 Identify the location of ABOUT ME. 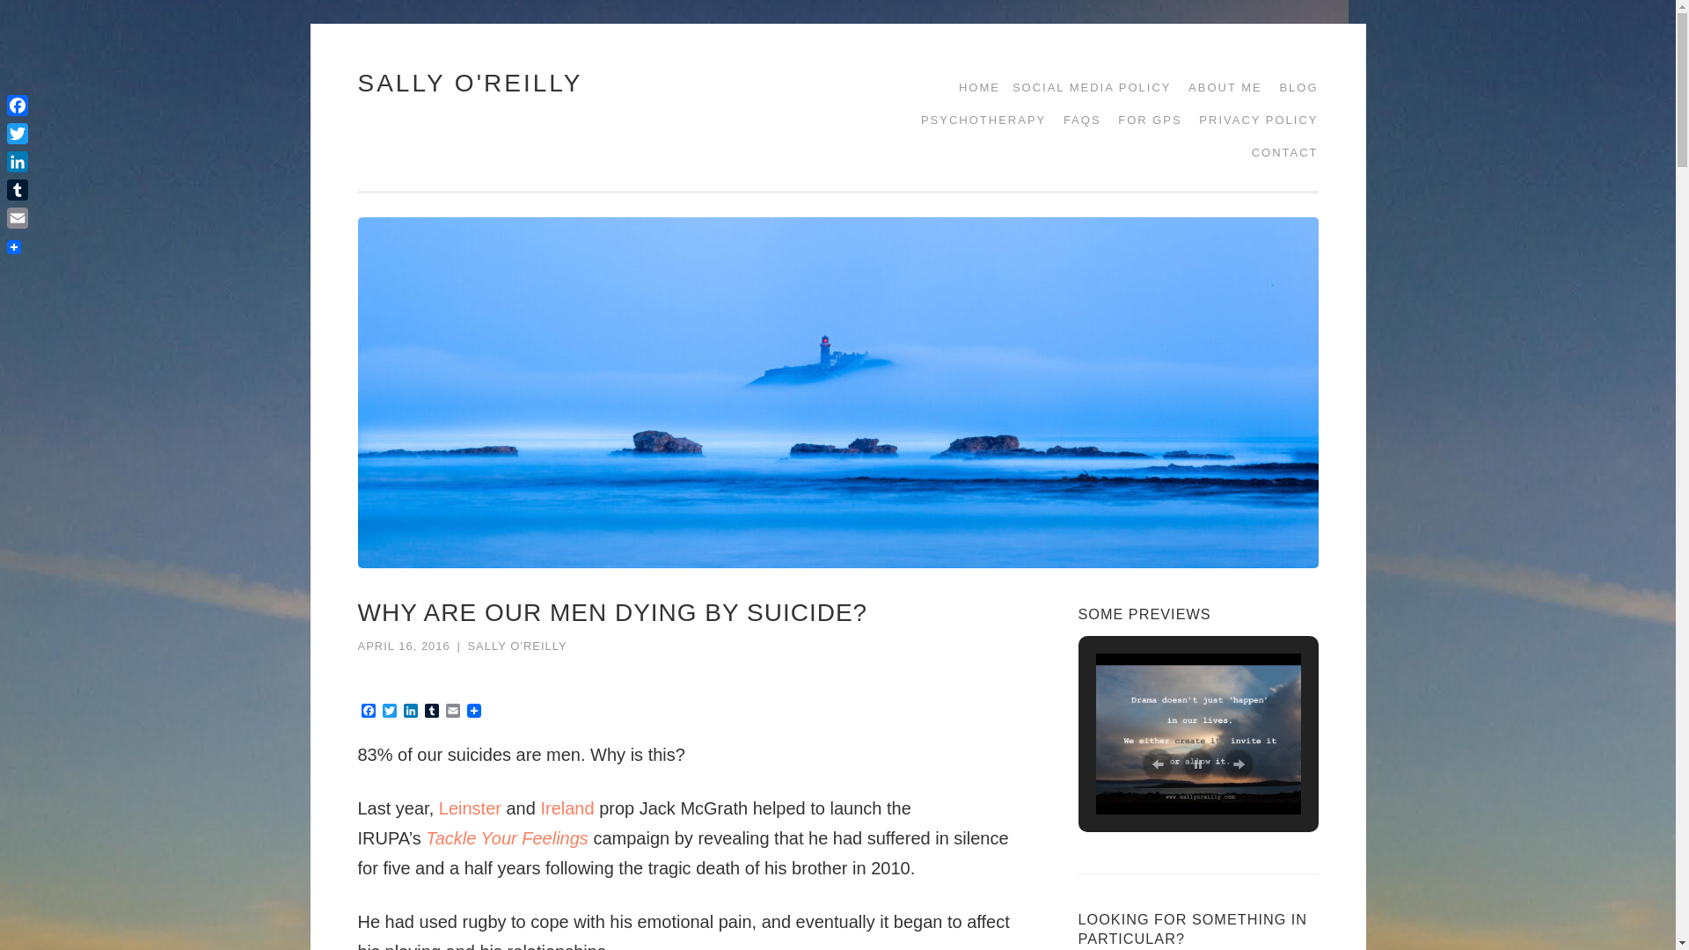
(1218, 87).